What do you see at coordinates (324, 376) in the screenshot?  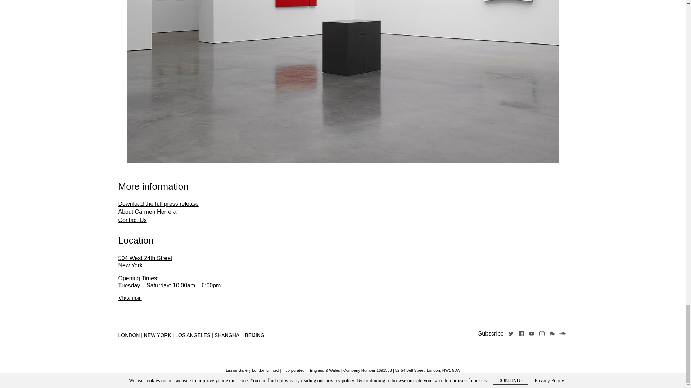 I see `PRIVACY POLICY` at bounding box center [324, 376].